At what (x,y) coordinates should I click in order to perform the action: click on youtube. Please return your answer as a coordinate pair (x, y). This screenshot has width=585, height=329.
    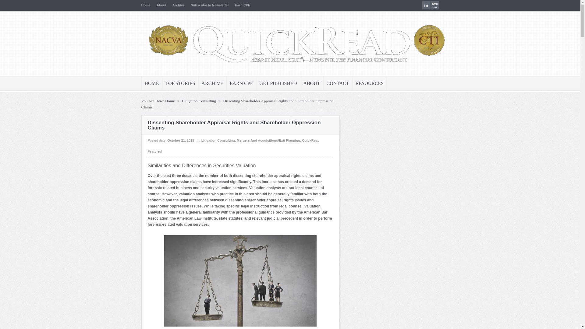
    Looking at the image, I should click on (435, 5).